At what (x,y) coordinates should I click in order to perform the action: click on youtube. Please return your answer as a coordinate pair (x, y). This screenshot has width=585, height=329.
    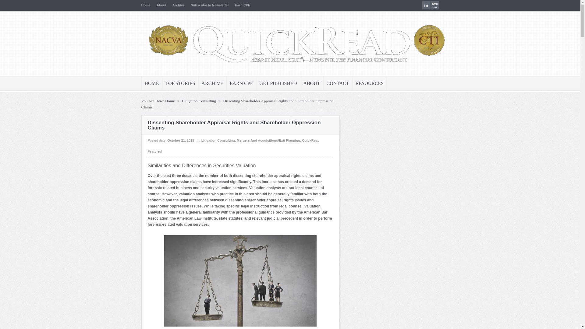
    Looking at the image, I should click on (435, 5).